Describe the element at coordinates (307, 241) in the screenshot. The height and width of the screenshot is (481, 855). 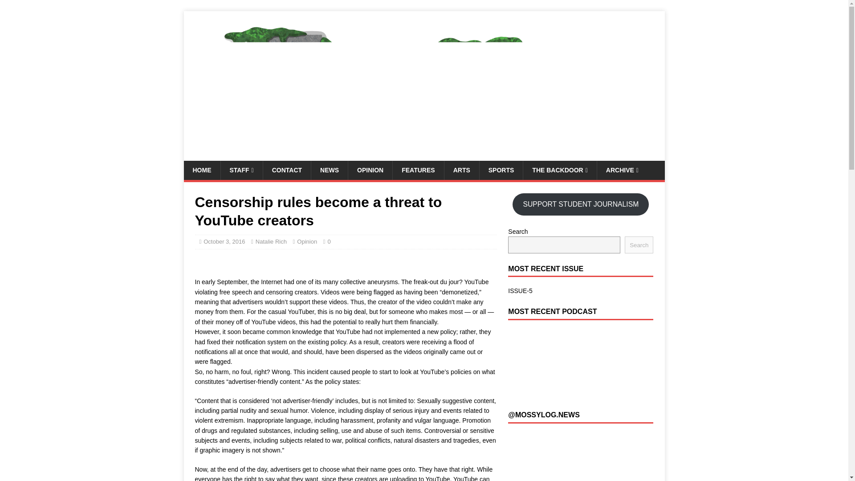
I see `Opinion` at that location.